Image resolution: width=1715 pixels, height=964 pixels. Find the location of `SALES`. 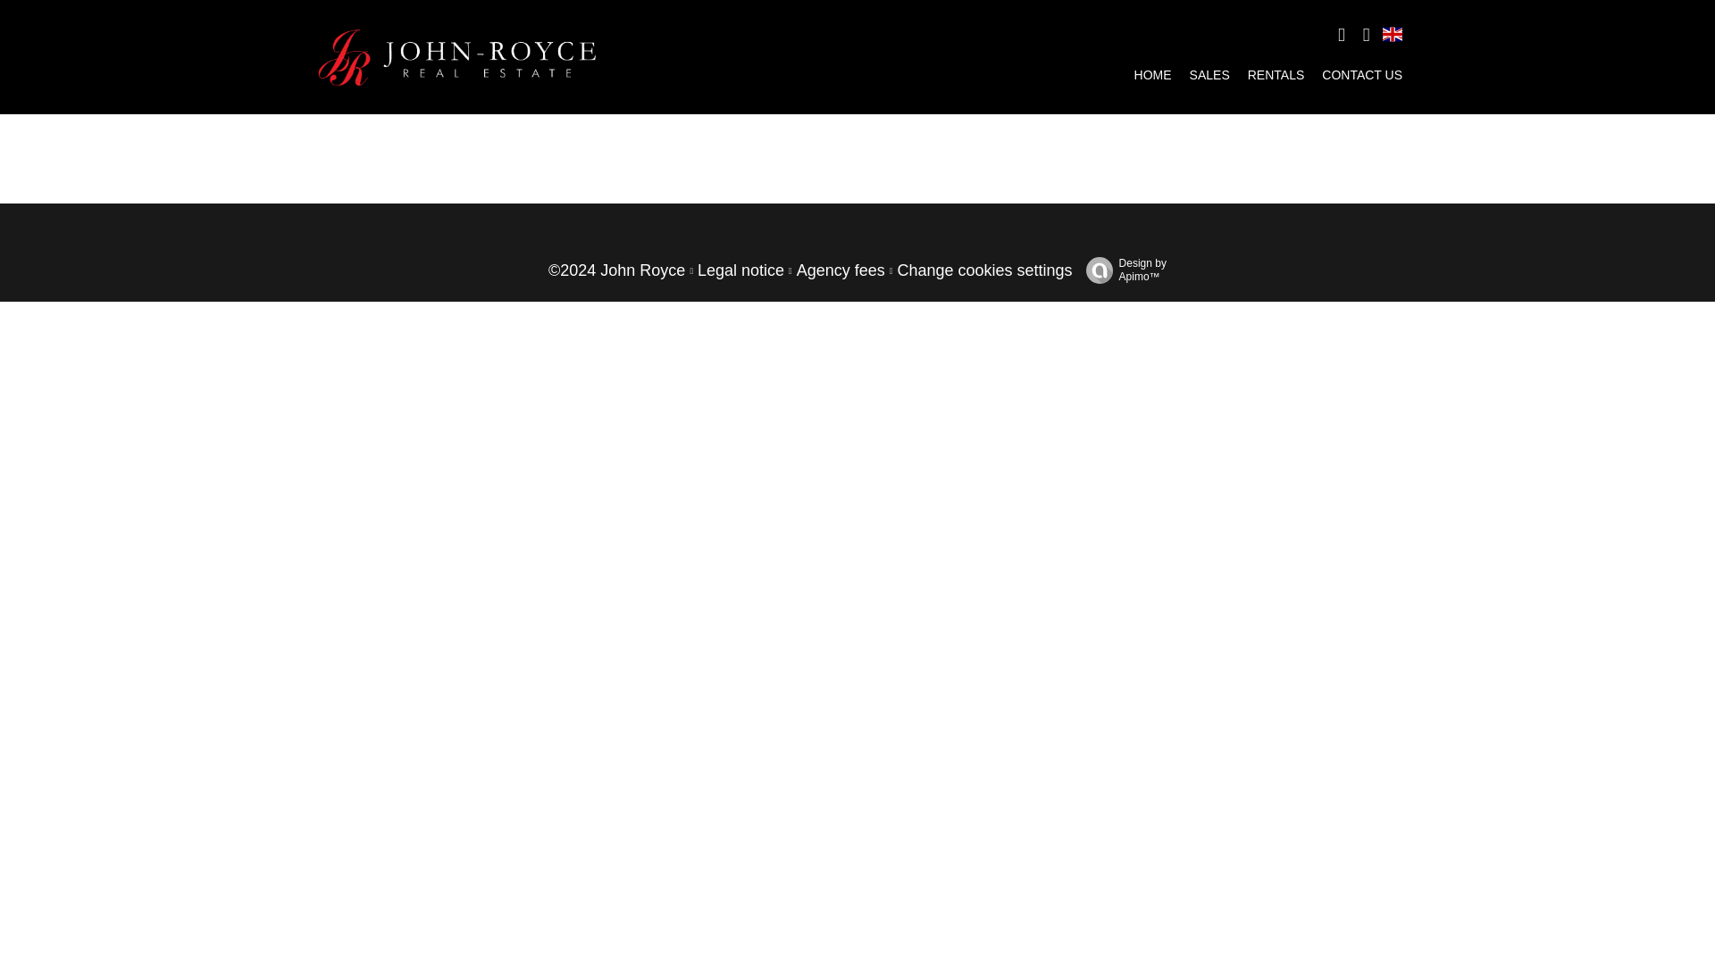

SALES is located at coordinates (1209, 74).